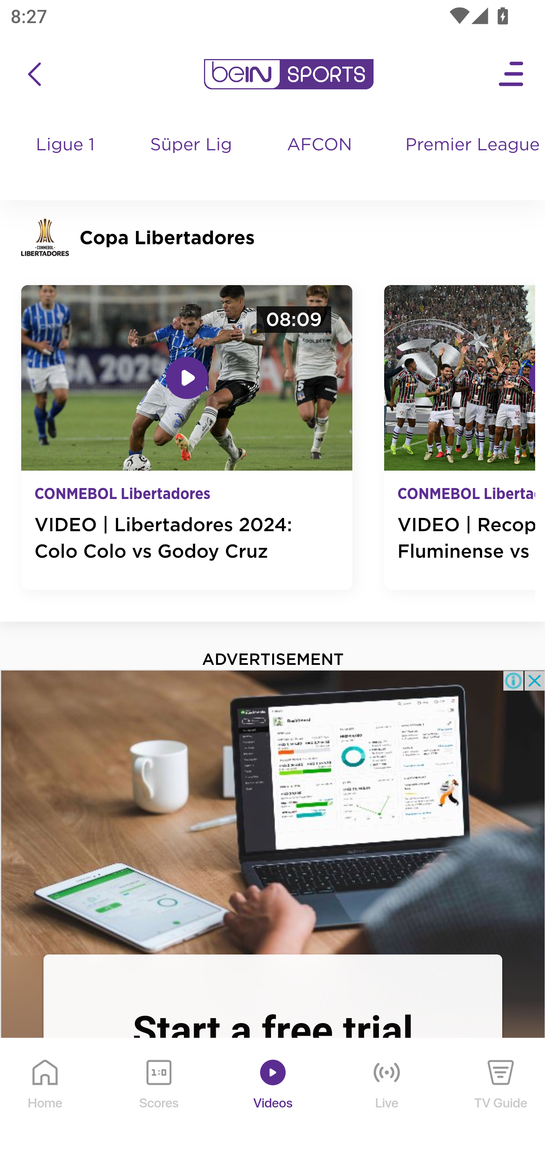 Image resolution: width=545 pixels, height=1151 pixels. I want to click on Home Home Icon Home, so click(45, 1095).